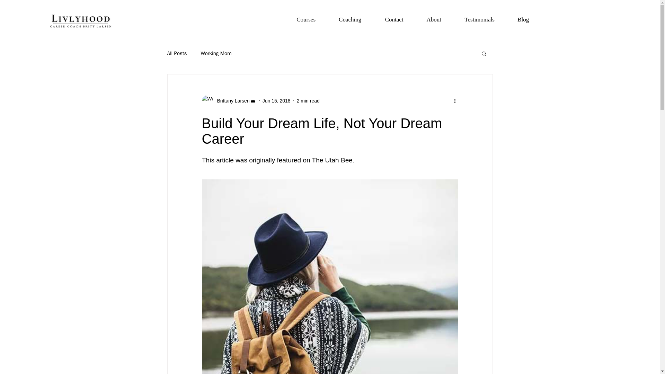 The image size is (665, 374). I want to click on All Posts, so click(177, 53).